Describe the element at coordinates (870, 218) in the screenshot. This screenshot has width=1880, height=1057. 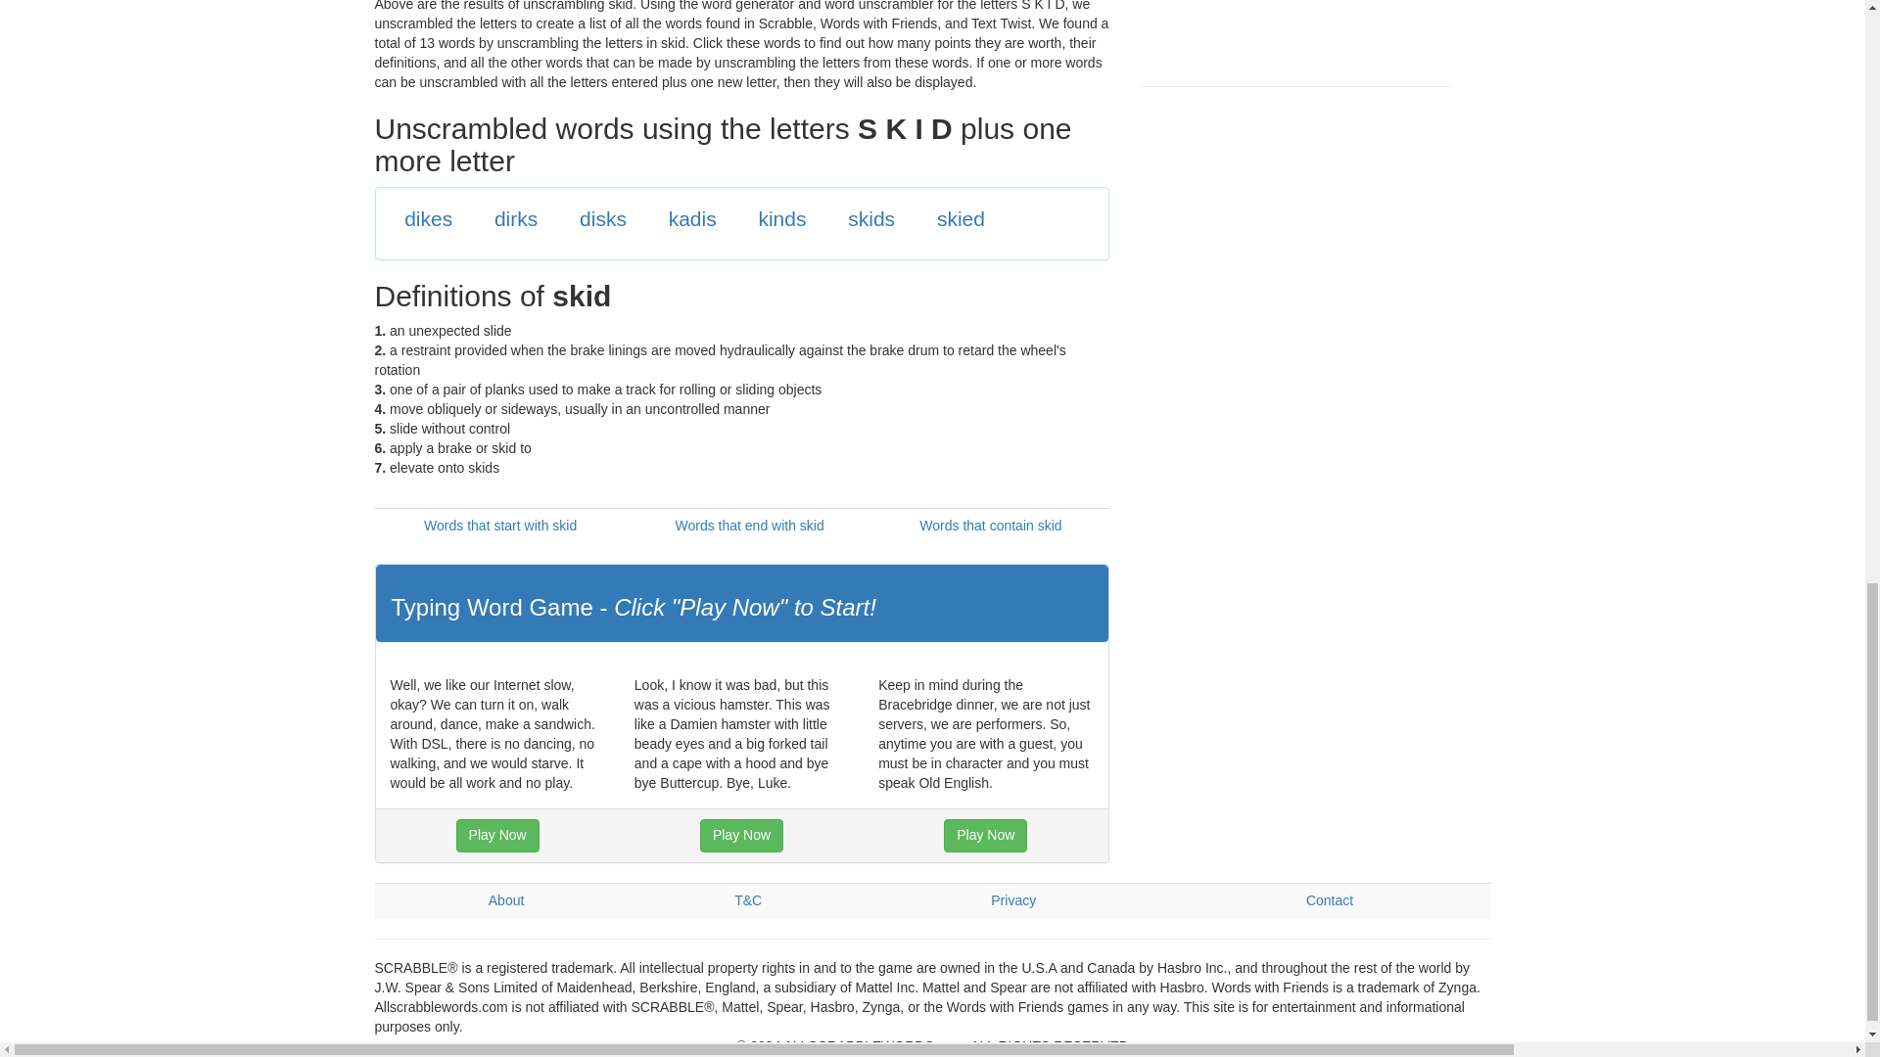
I see `skids` at that location.